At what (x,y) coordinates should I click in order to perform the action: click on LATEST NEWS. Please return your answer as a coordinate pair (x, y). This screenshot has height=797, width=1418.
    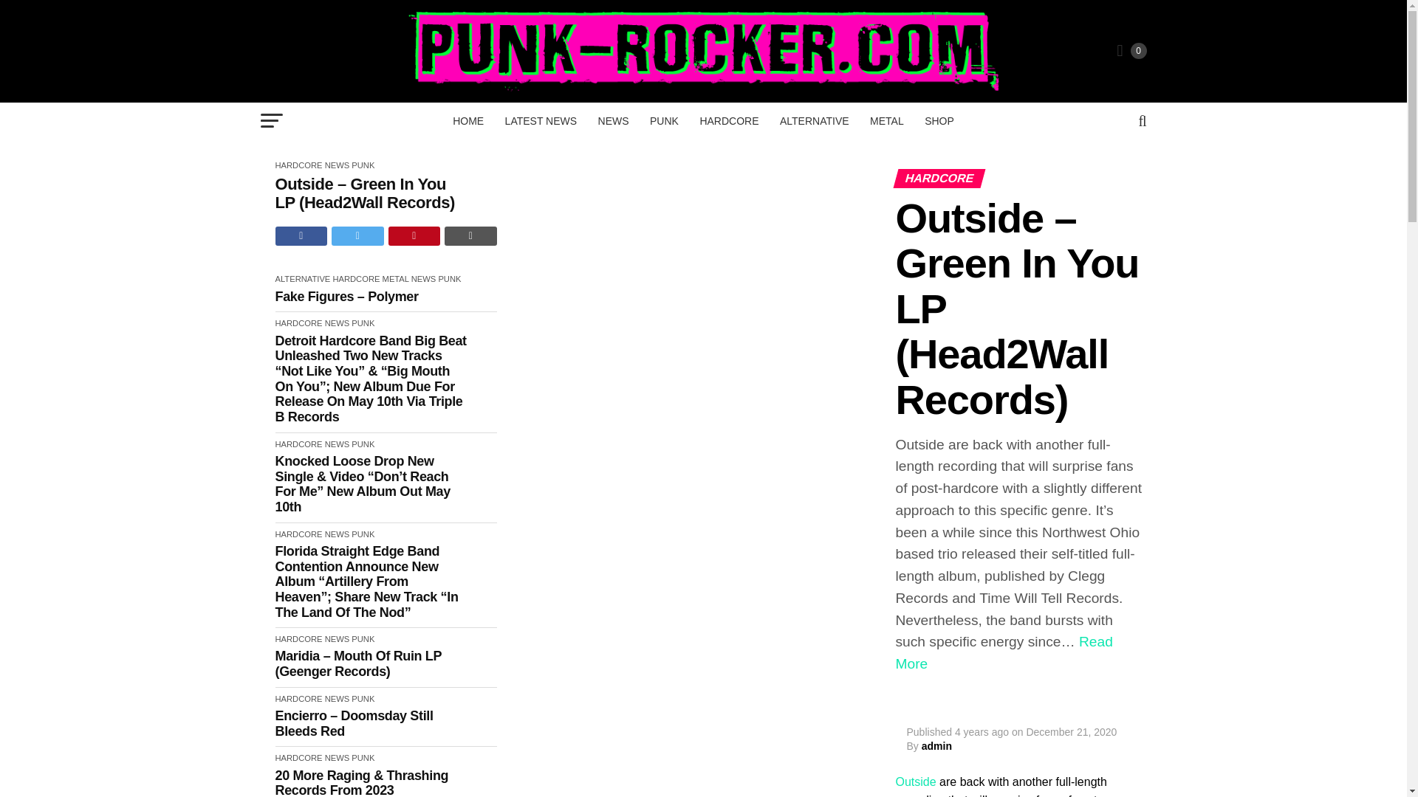
    Looking at the image, I should click on (541, 121).